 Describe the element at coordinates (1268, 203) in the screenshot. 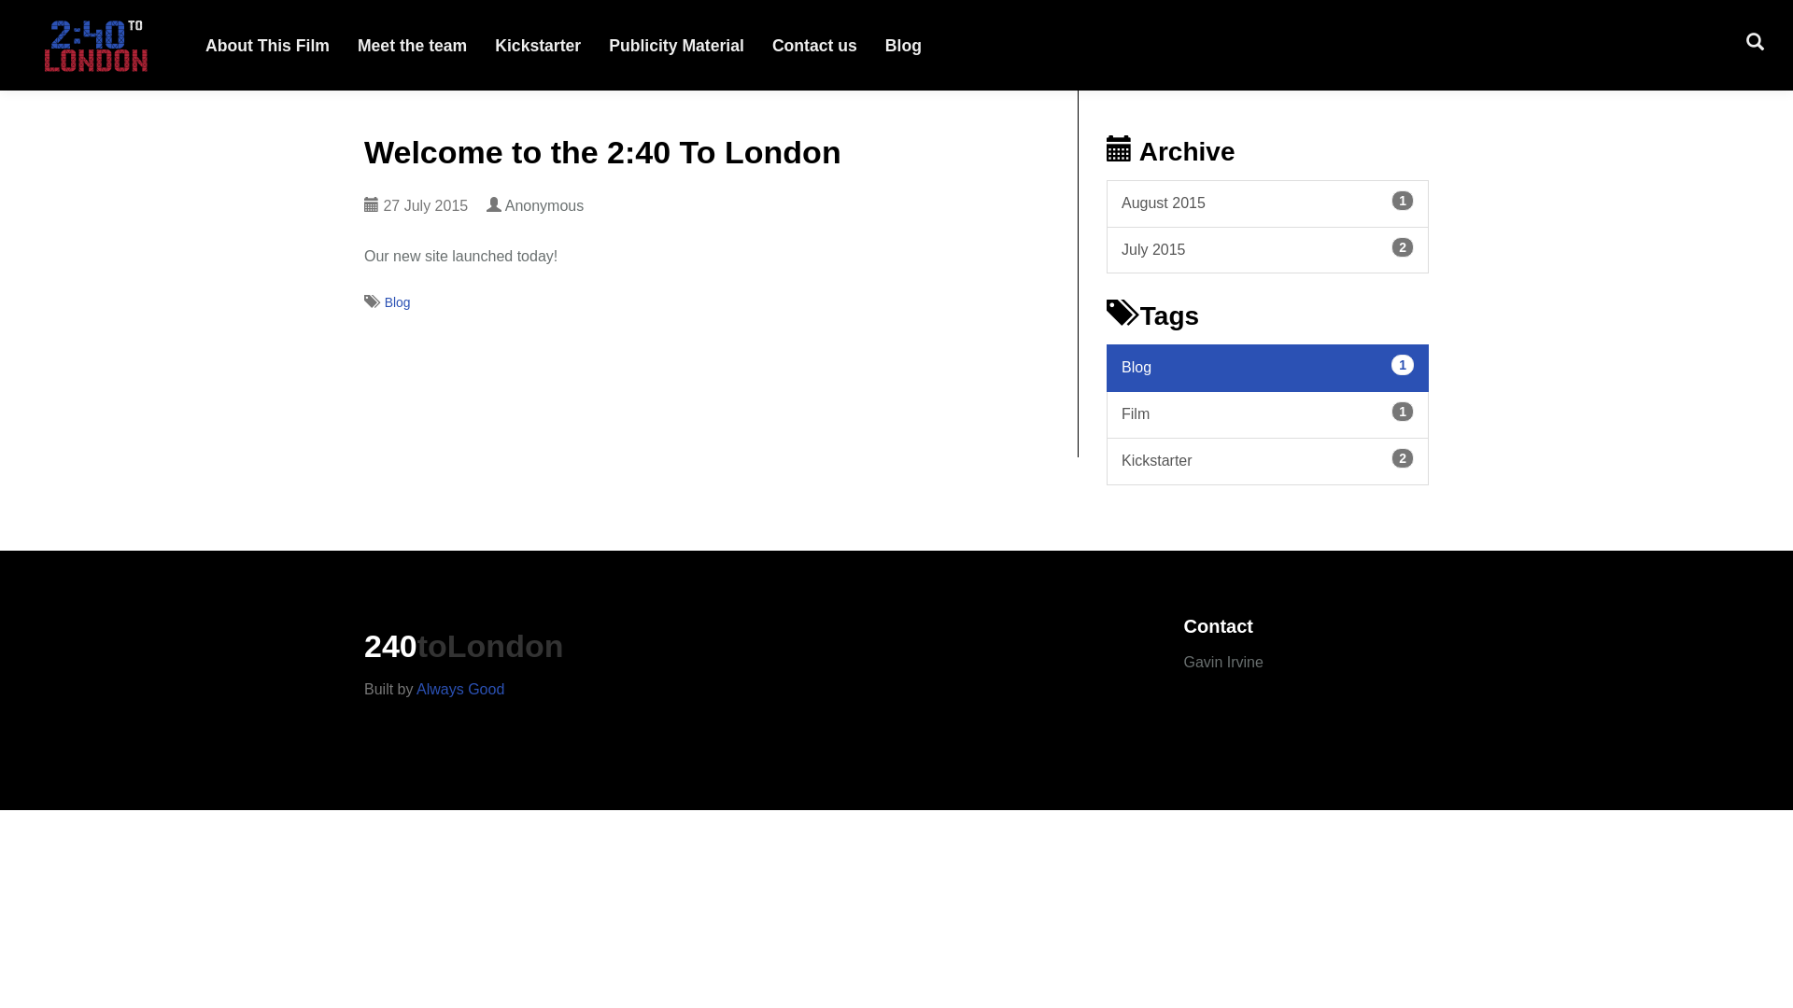

I see `August 2015
1` at that location.